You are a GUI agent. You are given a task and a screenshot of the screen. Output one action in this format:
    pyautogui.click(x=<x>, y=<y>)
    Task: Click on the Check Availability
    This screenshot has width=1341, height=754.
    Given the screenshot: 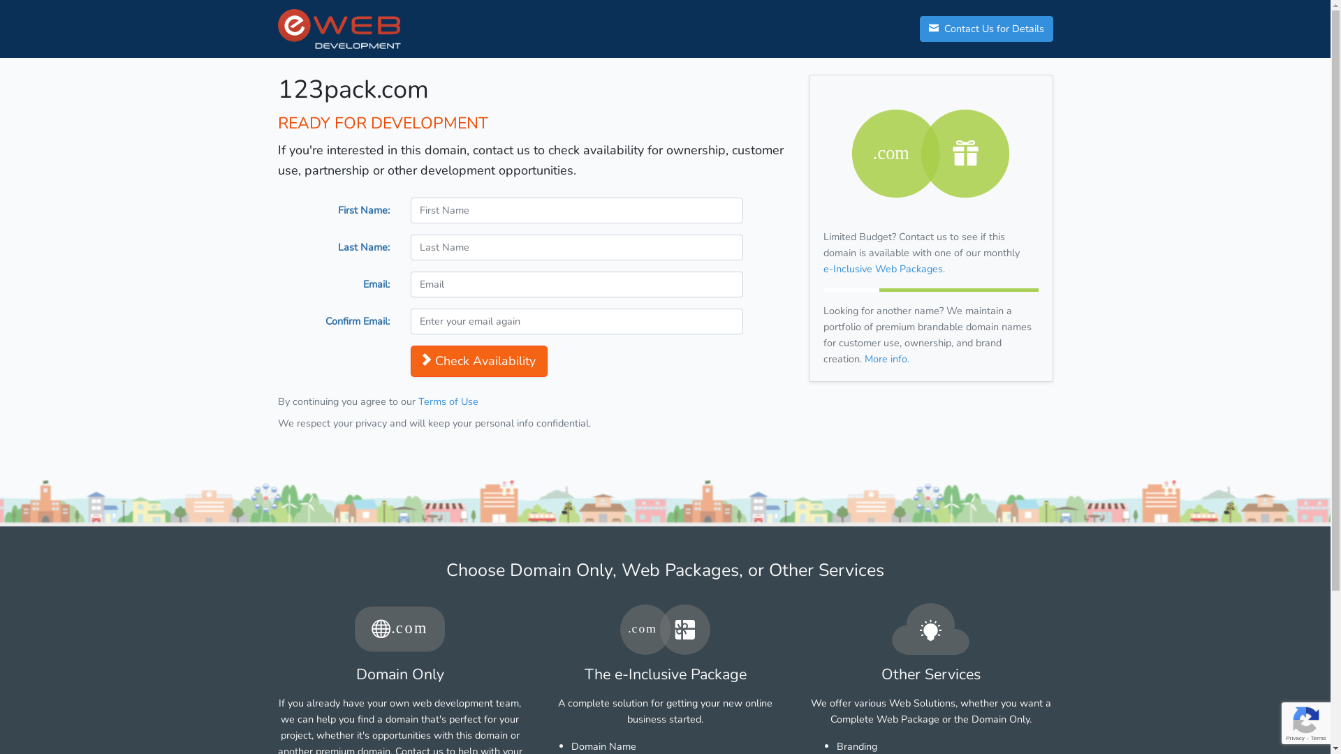 What is the action you would take?
    pyautogui.click(x=479, y=362)
    